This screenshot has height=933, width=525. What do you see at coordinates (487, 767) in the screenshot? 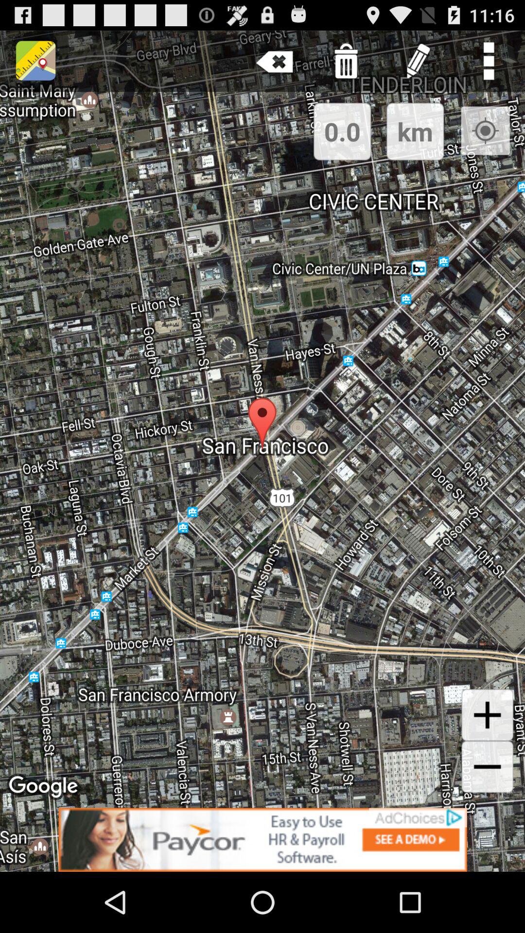
I see `zoom out` at bounding box center [487, 767].